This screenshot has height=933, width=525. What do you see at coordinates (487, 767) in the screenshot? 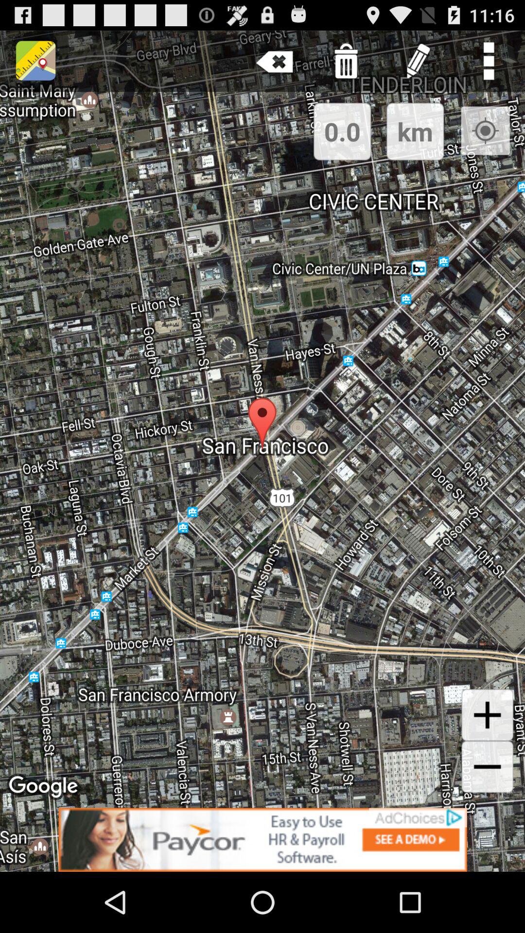
I see `zoom out` at bounding box center [487, 767].